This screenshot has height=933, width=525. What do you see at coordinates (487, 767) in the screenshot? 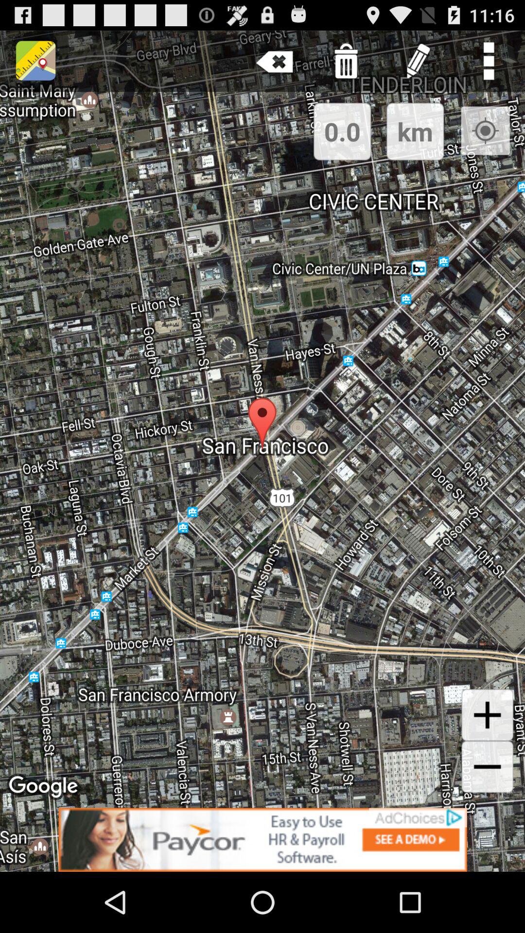
I see `zoom out` at bounding box center [487, 767].